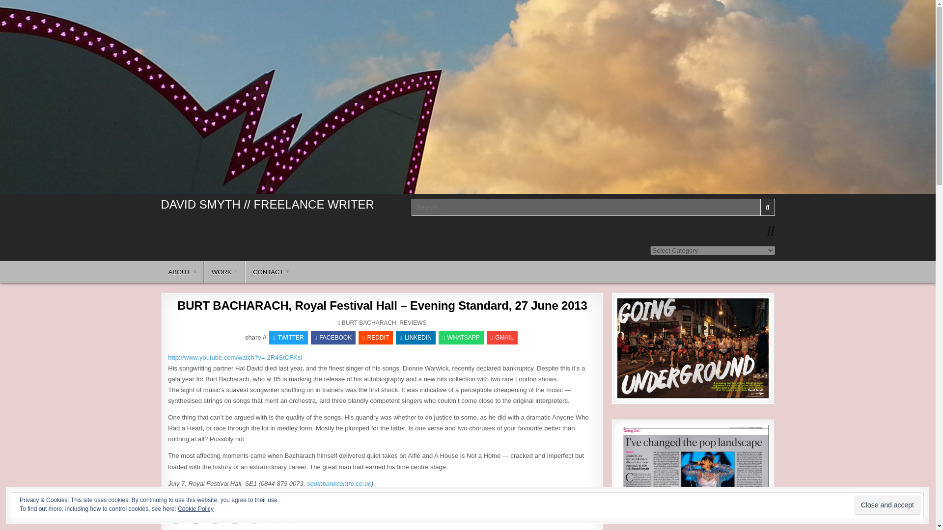  I want to click on Click to share on Twitter, so click(176, 516).